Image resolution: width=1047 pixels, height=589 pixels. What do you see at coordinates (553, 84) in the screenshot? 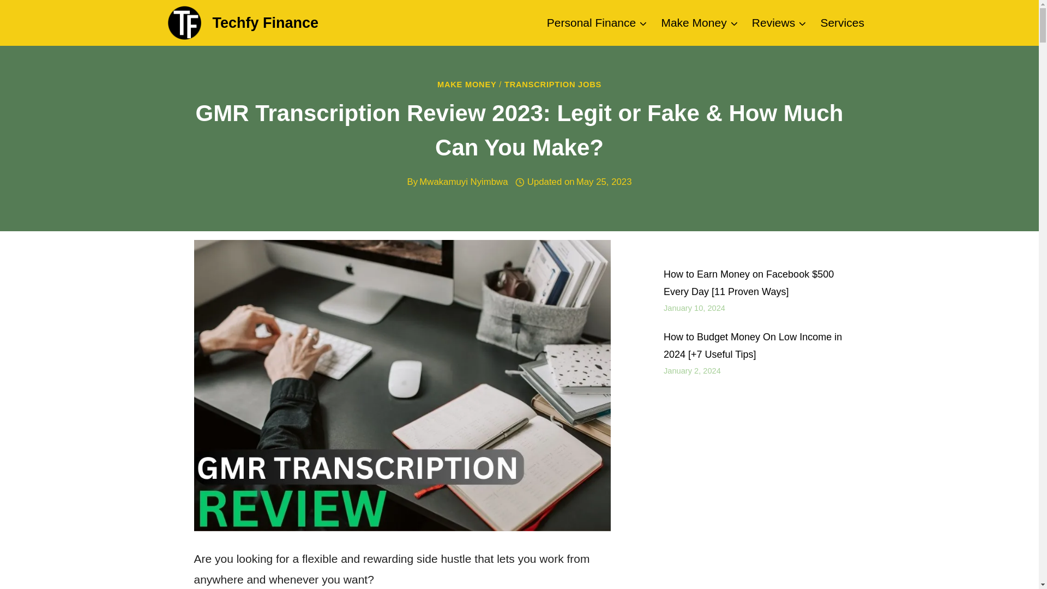
I see `TRANSCRIPTION JOBS` at bounding box center [553, 84].